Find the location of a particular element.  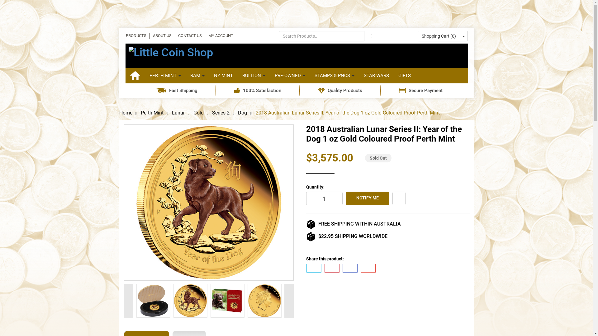

BULLION is located at coordinates (254, 76).